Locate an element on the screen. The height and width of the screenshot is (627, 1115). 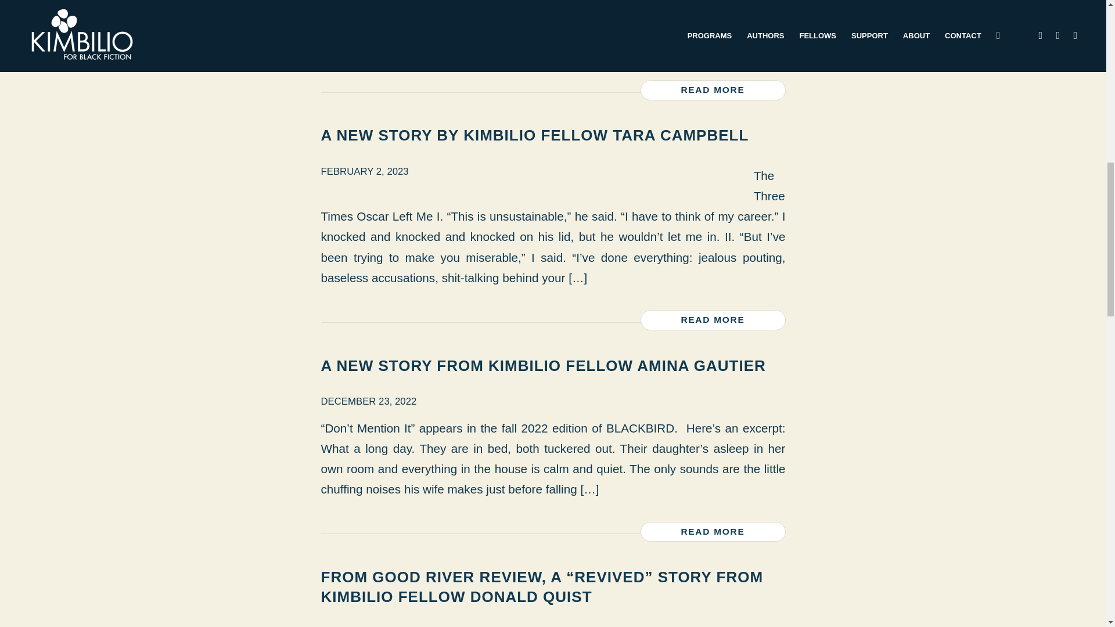
Permanent Link: A New Story by Kimbilio Fellow Tara Campbell is located at coordinates (534, 135).